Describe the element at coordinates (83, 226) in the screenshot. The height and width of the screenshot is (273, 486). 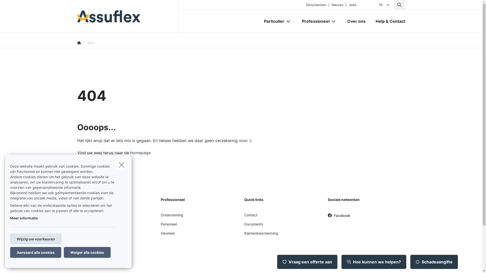
I see `Woning` at that location.